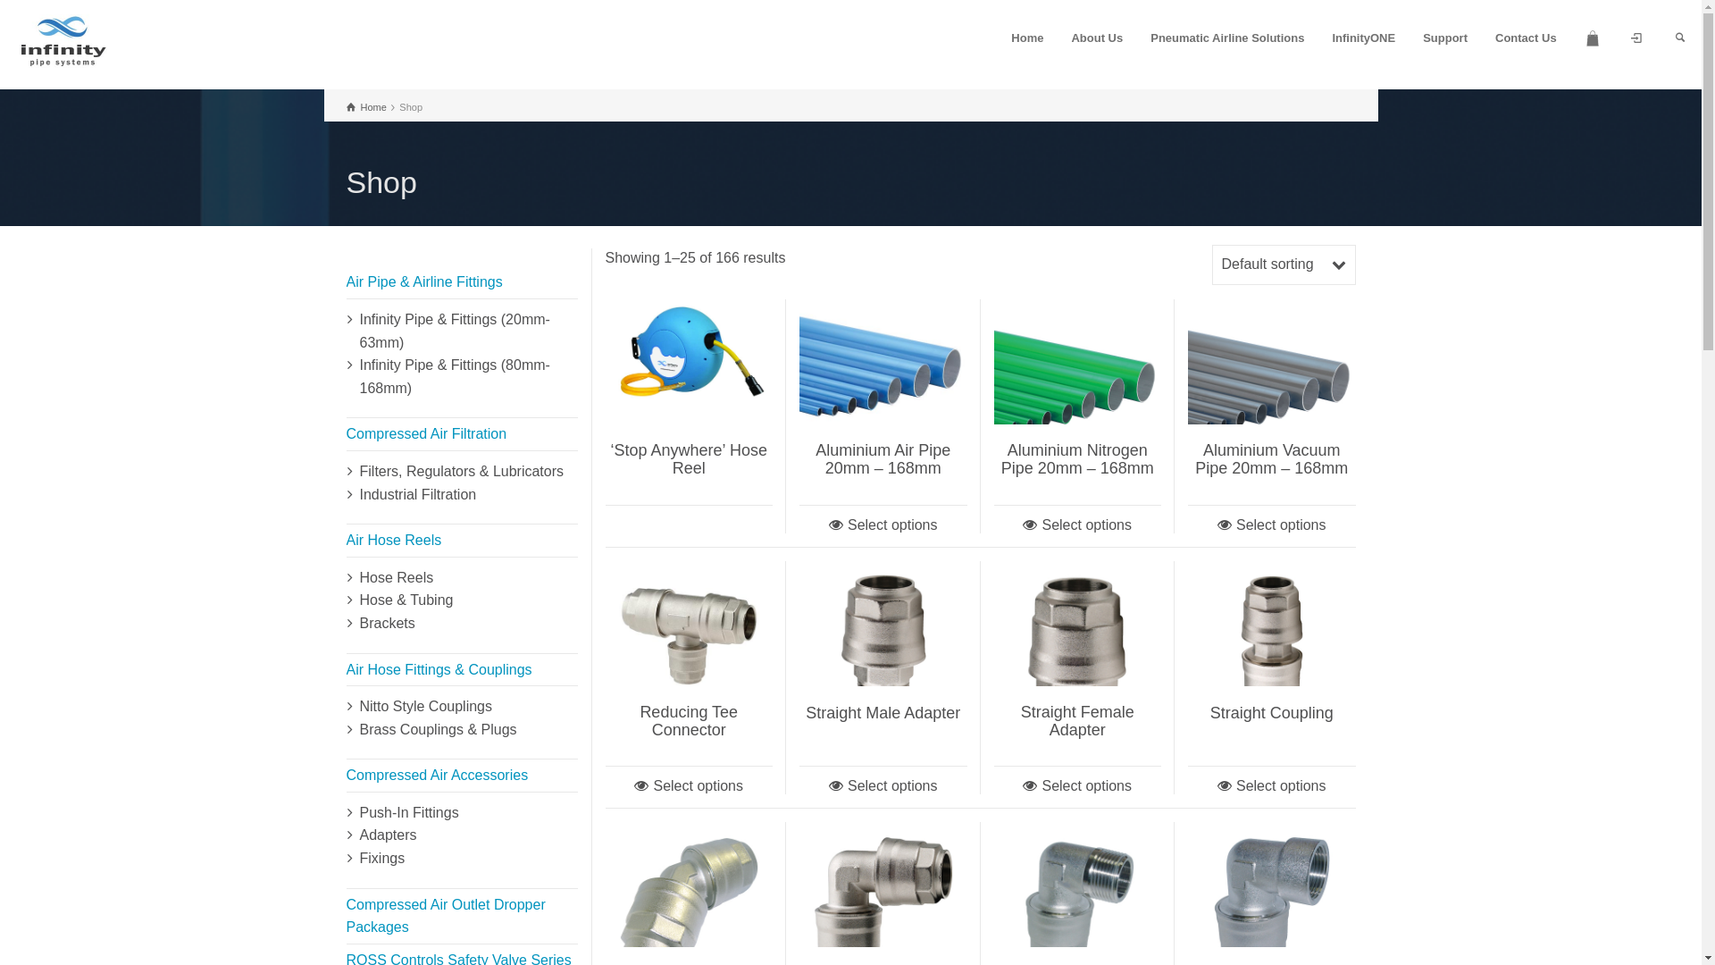 Image resolution: width=1715 pixels, height=965 pixels. What do you see at coordinates (427, 434) in the screenshot?
I see `Compressed Air Filtration` at bounding box center [427, 434].